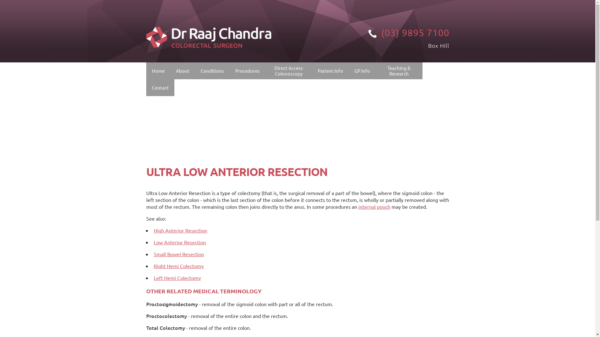 The image size is (600, 337). Describe the element at coordinates (239, 116) in the screenshot. I see `Colonic bleeding` at that location.